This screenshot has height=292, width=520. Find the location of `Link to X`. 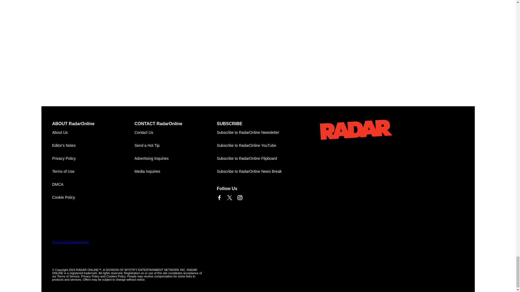

Link to X is located at coordinates (229, 197).